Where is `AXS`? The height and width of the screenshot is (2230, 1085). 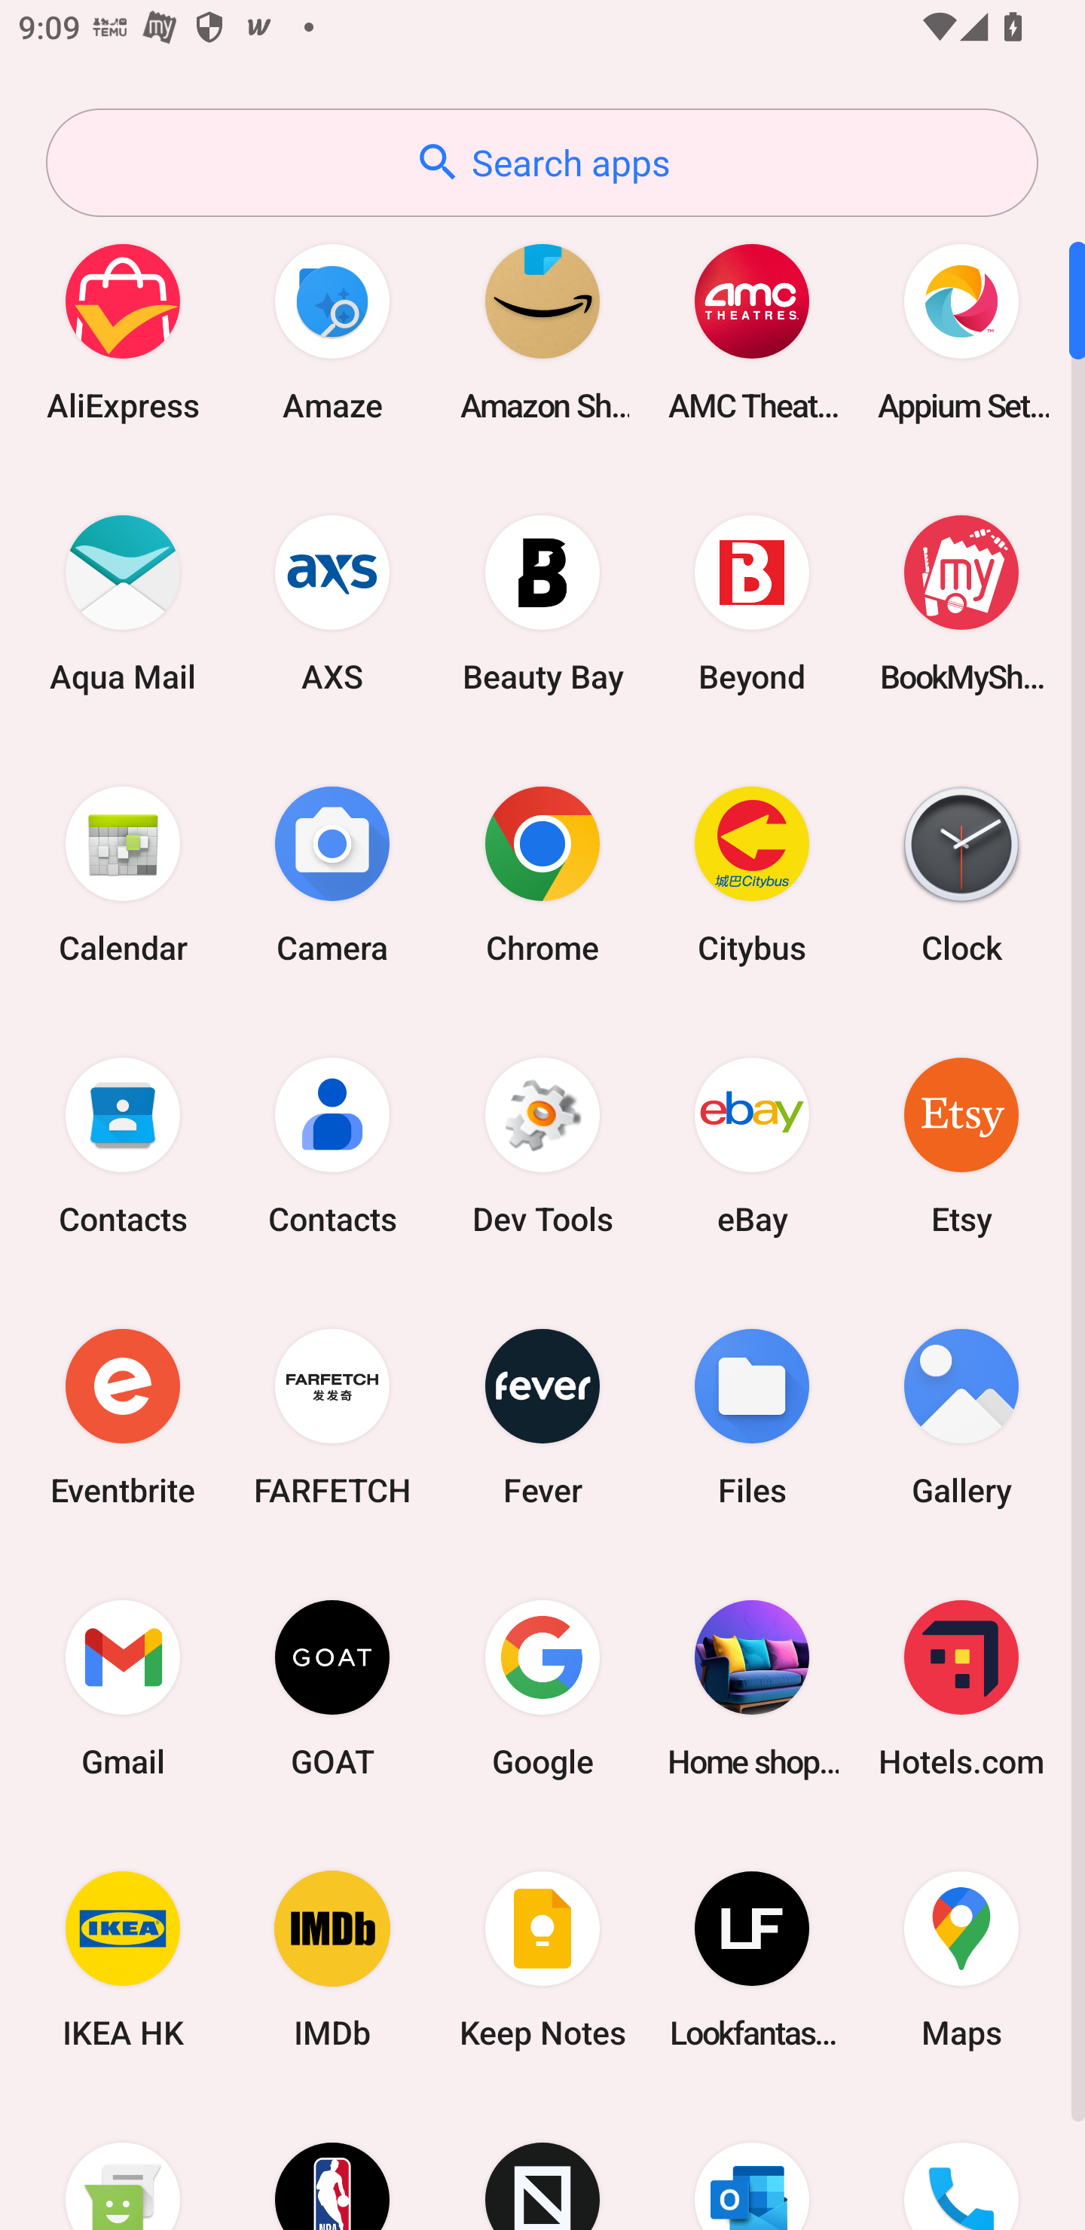 AXS is located at coordinates (332, 603).